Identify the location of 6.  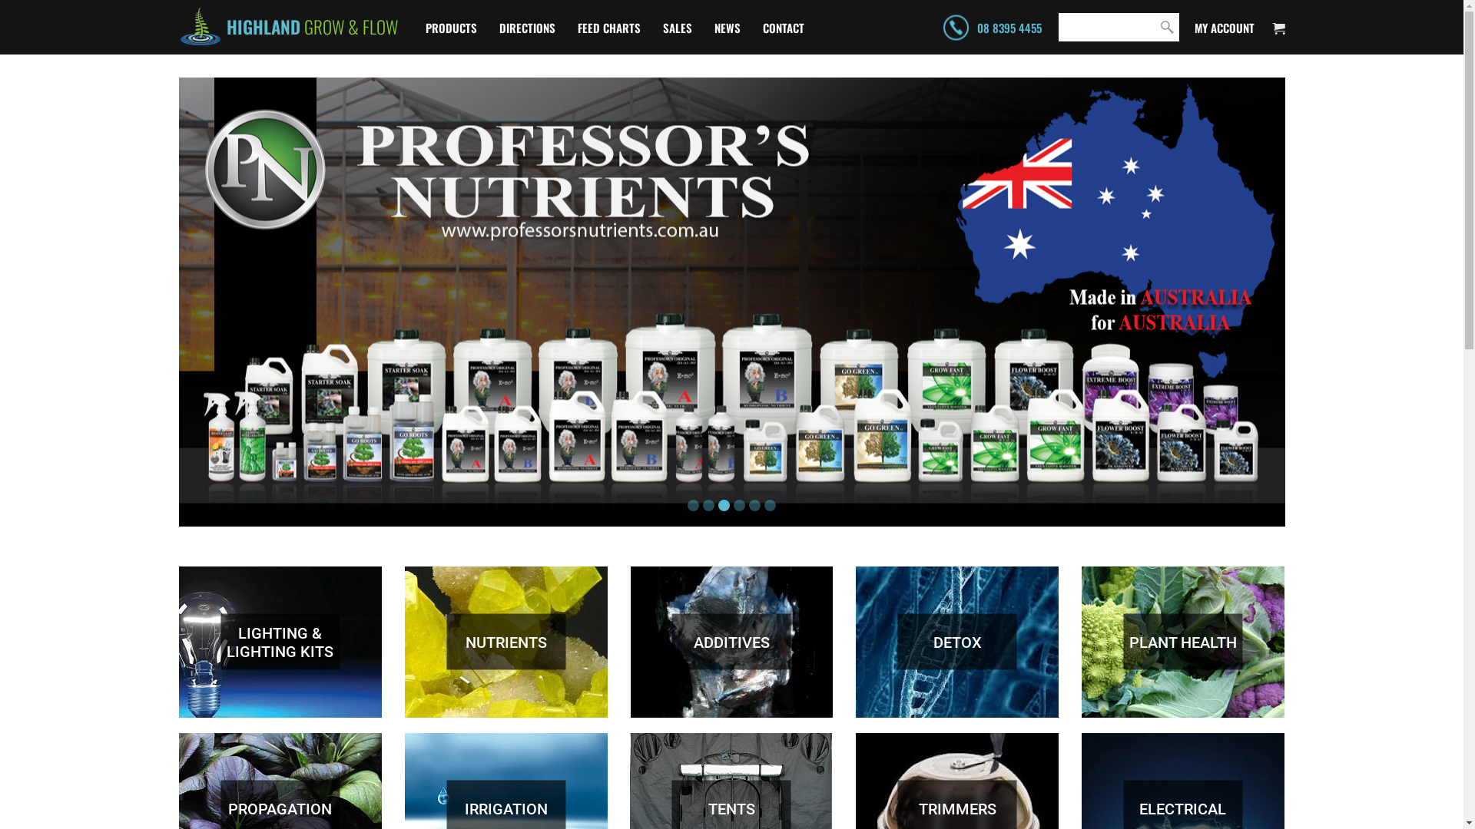
(770, 505).